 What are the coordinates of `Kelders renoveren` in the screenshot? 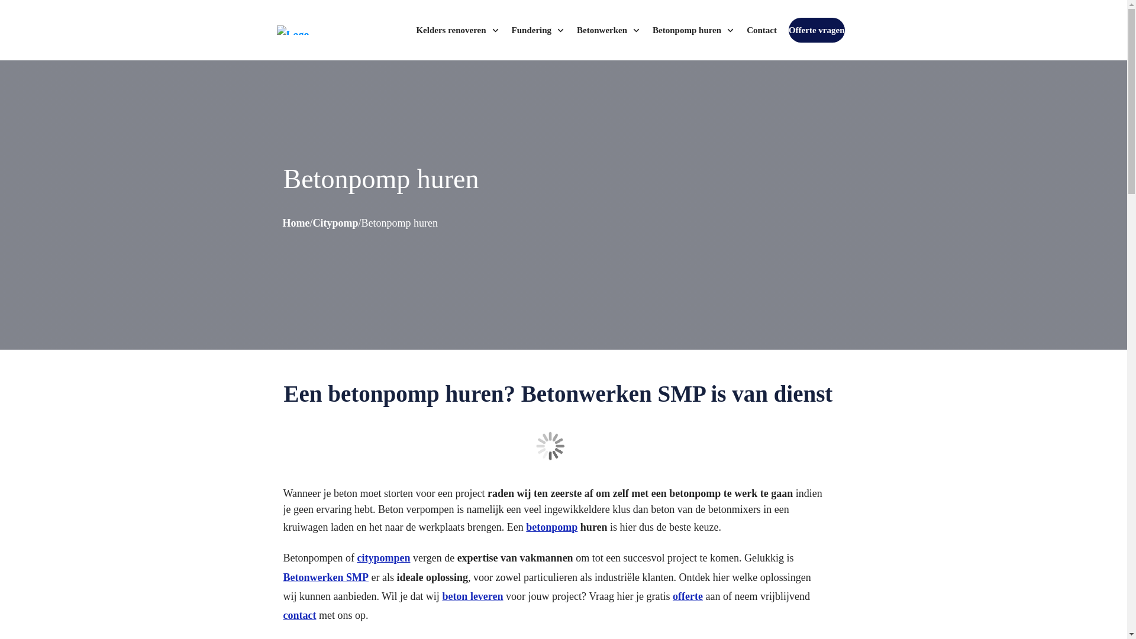 It's located at (458, 30).